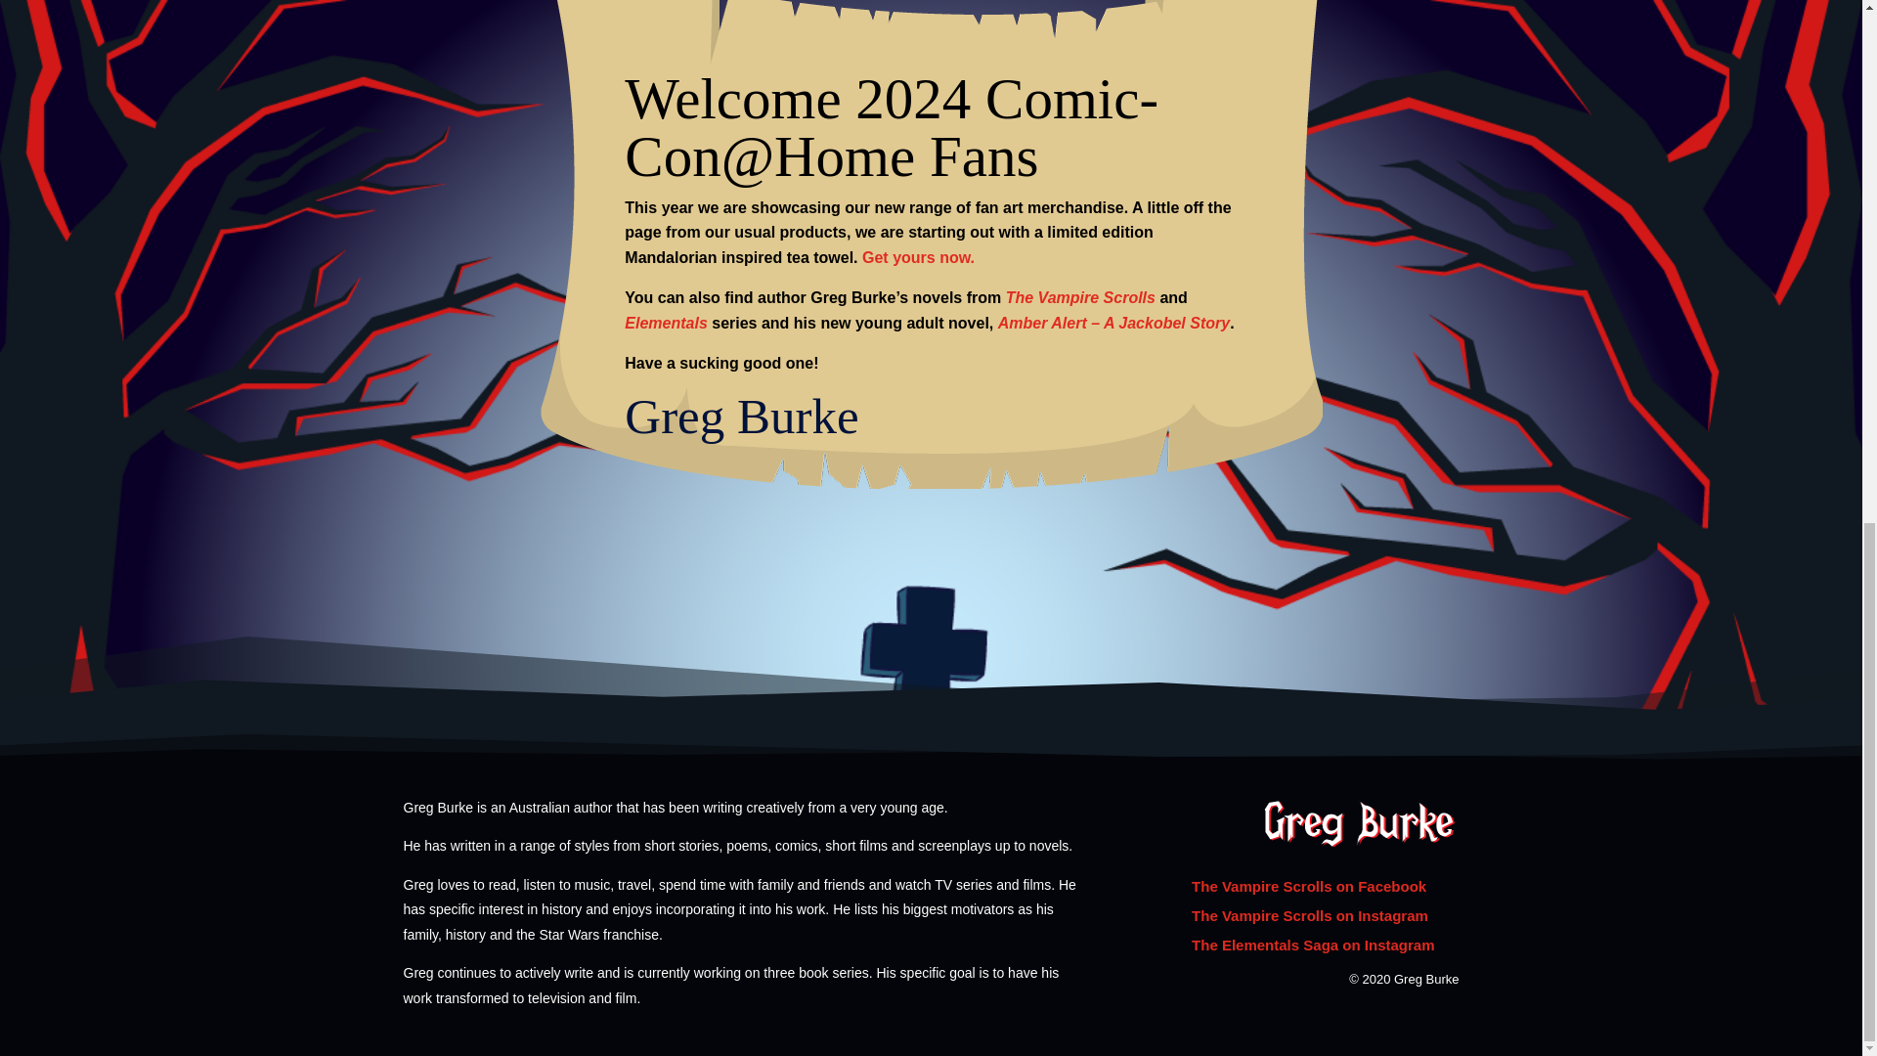 This screenshot has height=1056, width=1877. I want to click on greg-burke-logo-200, so click(1361, 823).